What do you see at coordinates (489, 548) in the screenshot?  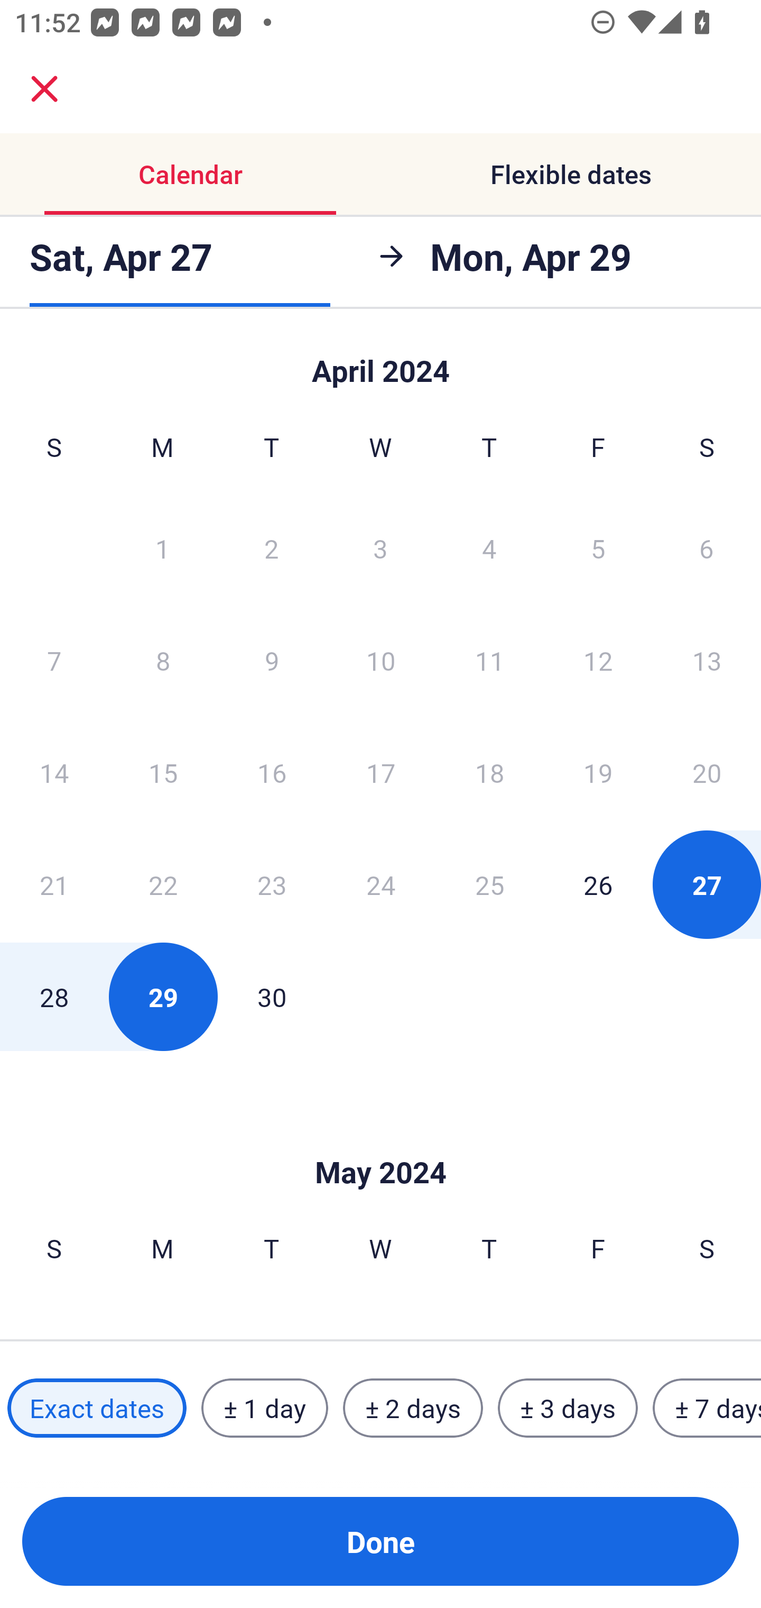 I see `4 Thursday, April 4, 2024` at bounding box center [489, 548].